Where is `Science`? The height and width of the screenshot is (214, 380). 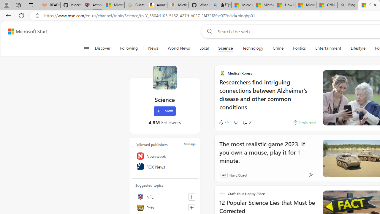
Science is located at coordinates (164, 77).